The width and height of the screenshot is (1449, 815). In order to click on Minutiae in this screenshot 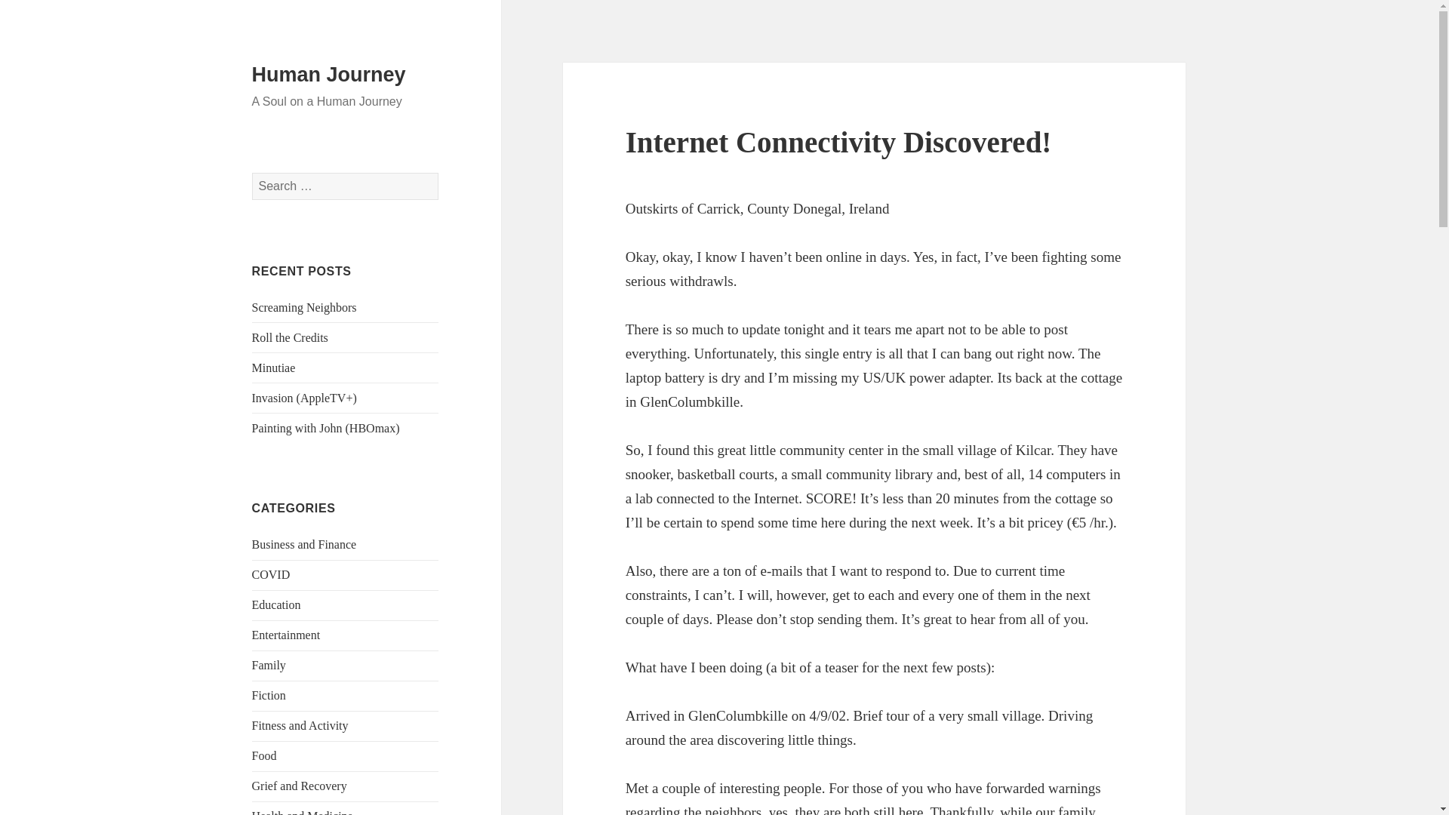, I will do `click(273, 368)`.